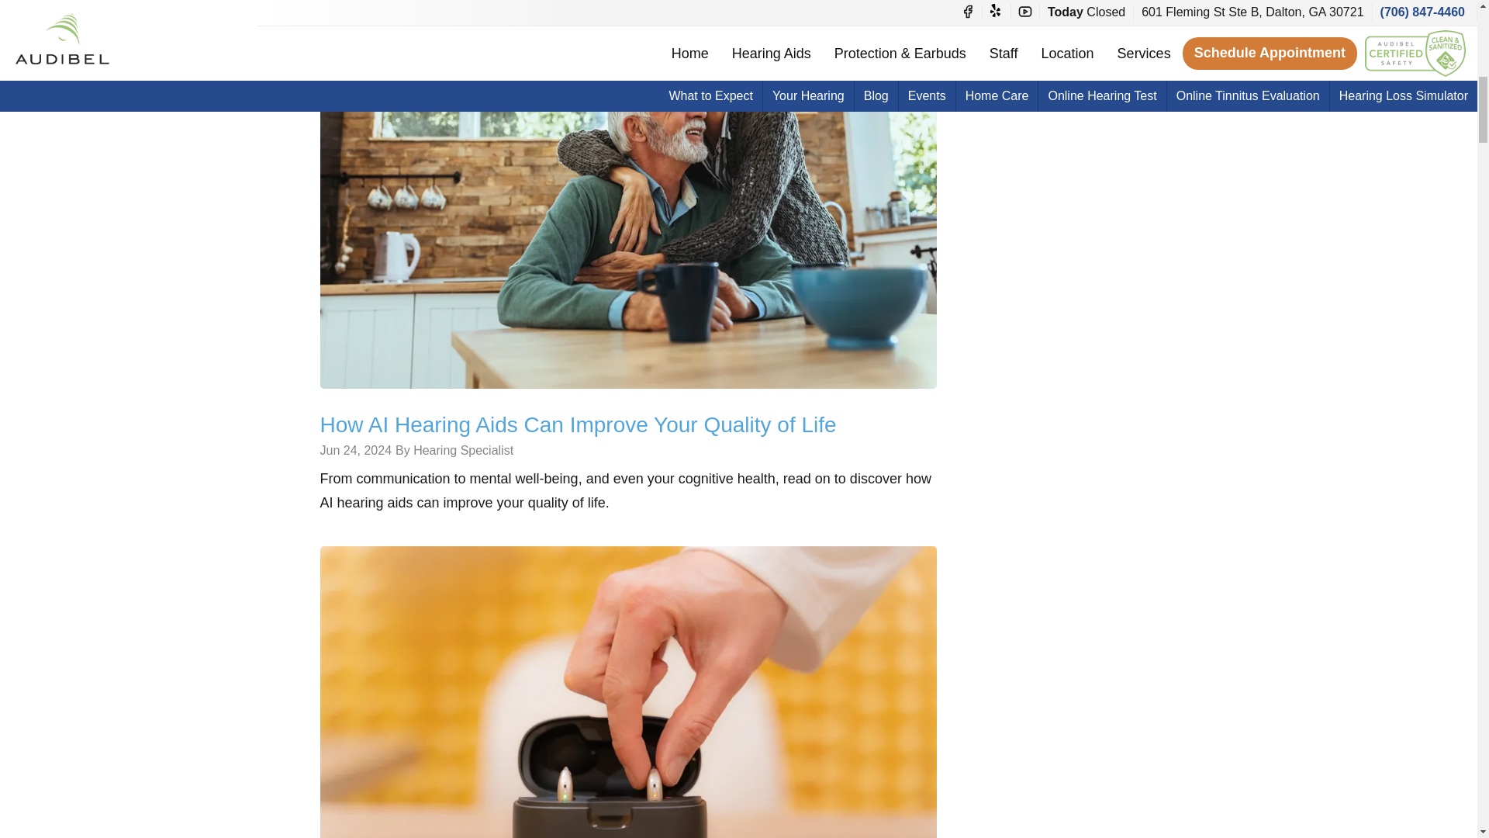 This screenshot has height=838, width=1489. Describe the element at coordinates (628, 182) in the screenshot. I see `How AI Hearing Aids Can Improve Your Quality of Life` at that location.